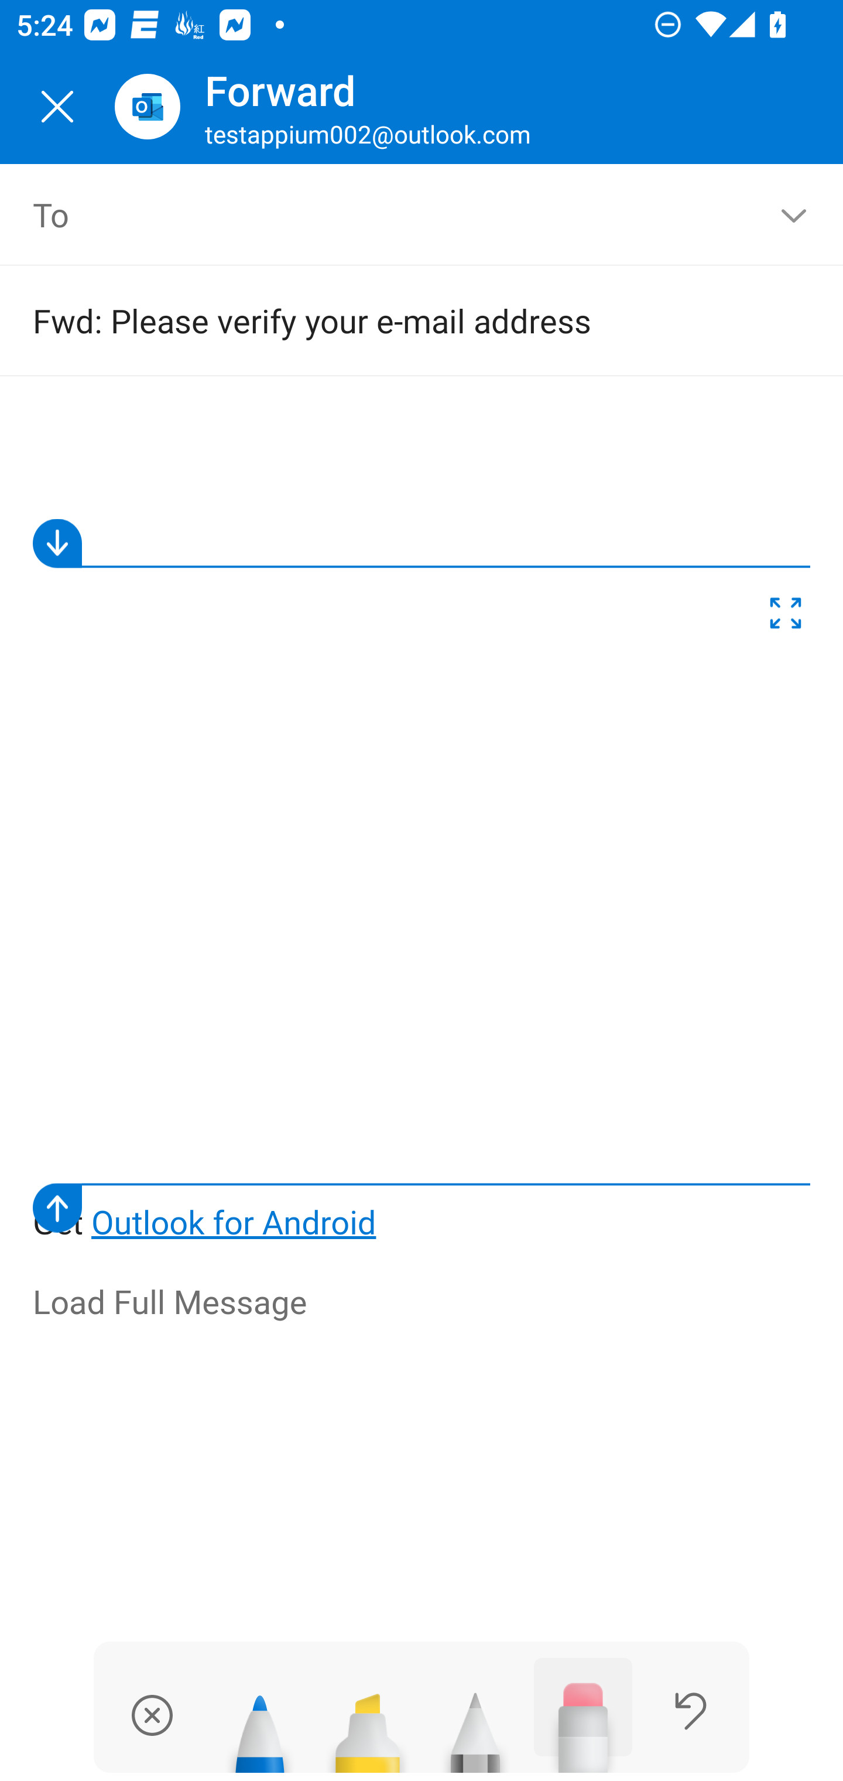  I want to click on Eraser tool, so click(583, 1715).